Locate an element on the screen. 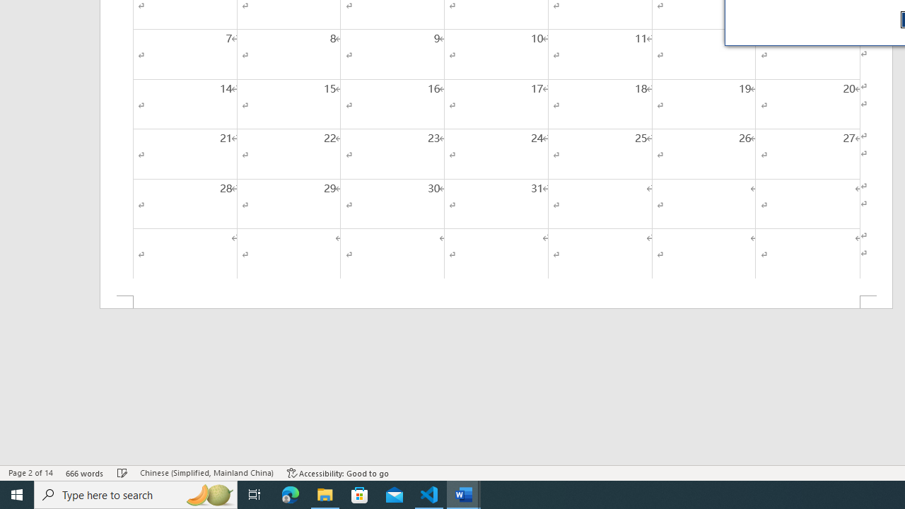  Type here to search is located at coordinates (136, 495).